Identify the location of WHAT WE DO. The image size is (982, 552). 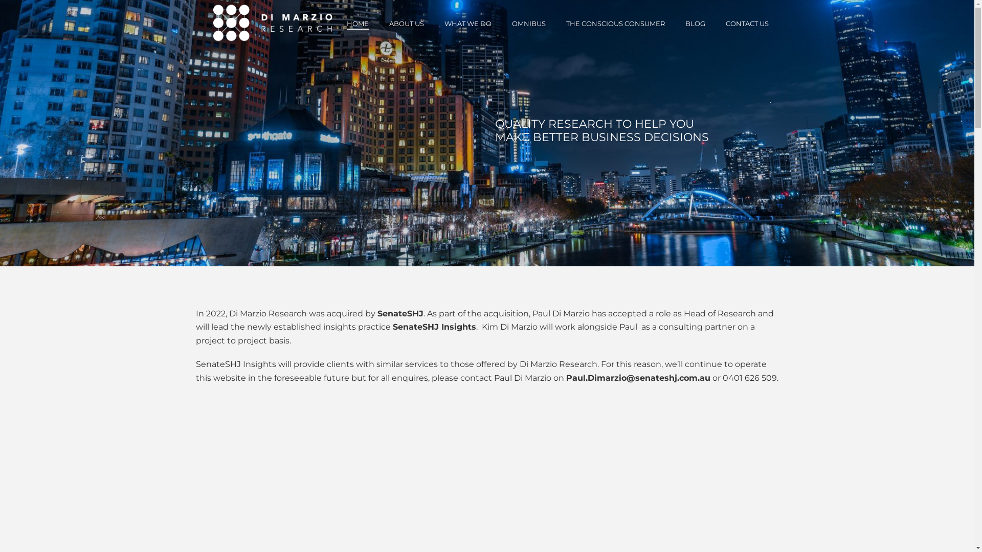
(467, 24).